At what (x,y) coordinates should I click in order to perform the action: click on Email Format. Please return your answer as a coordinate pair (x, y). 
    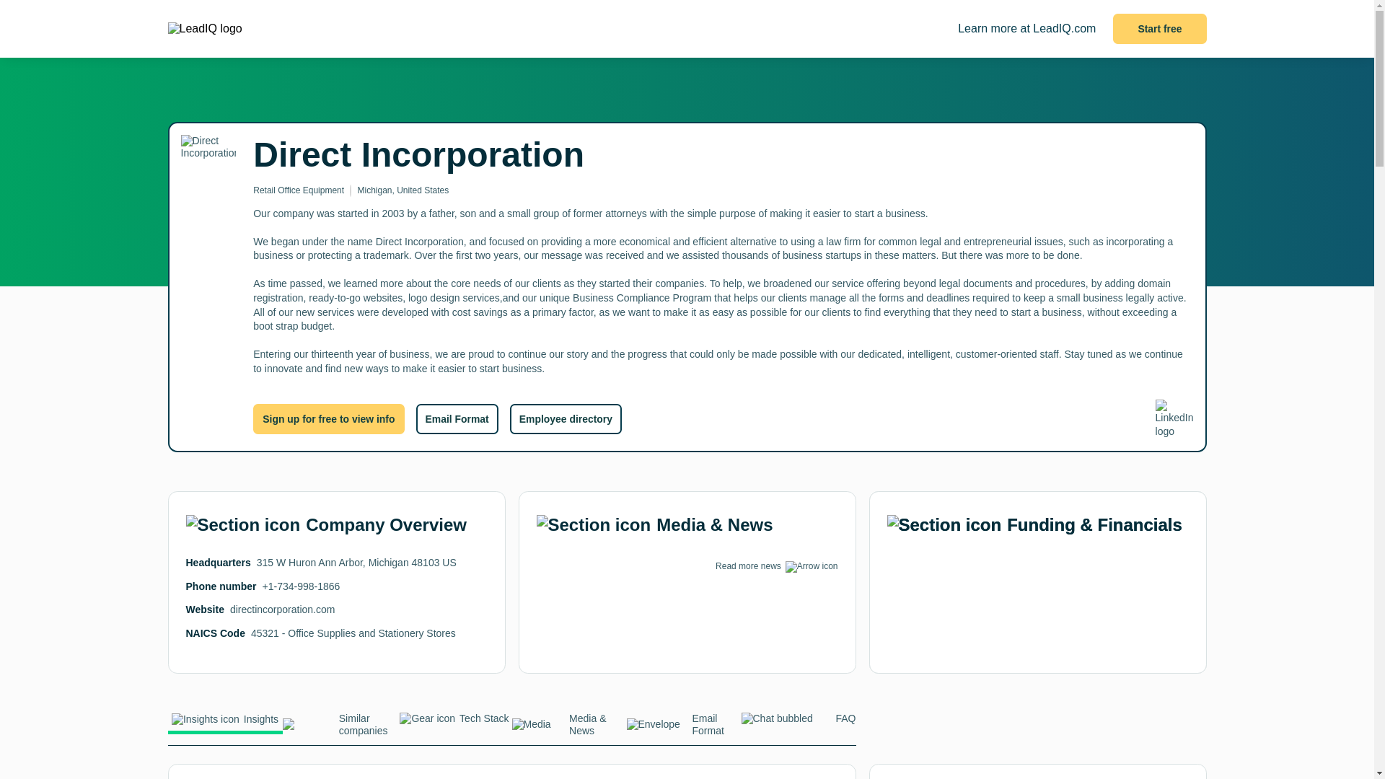
    Looking at the image, I should click on (456, 418).